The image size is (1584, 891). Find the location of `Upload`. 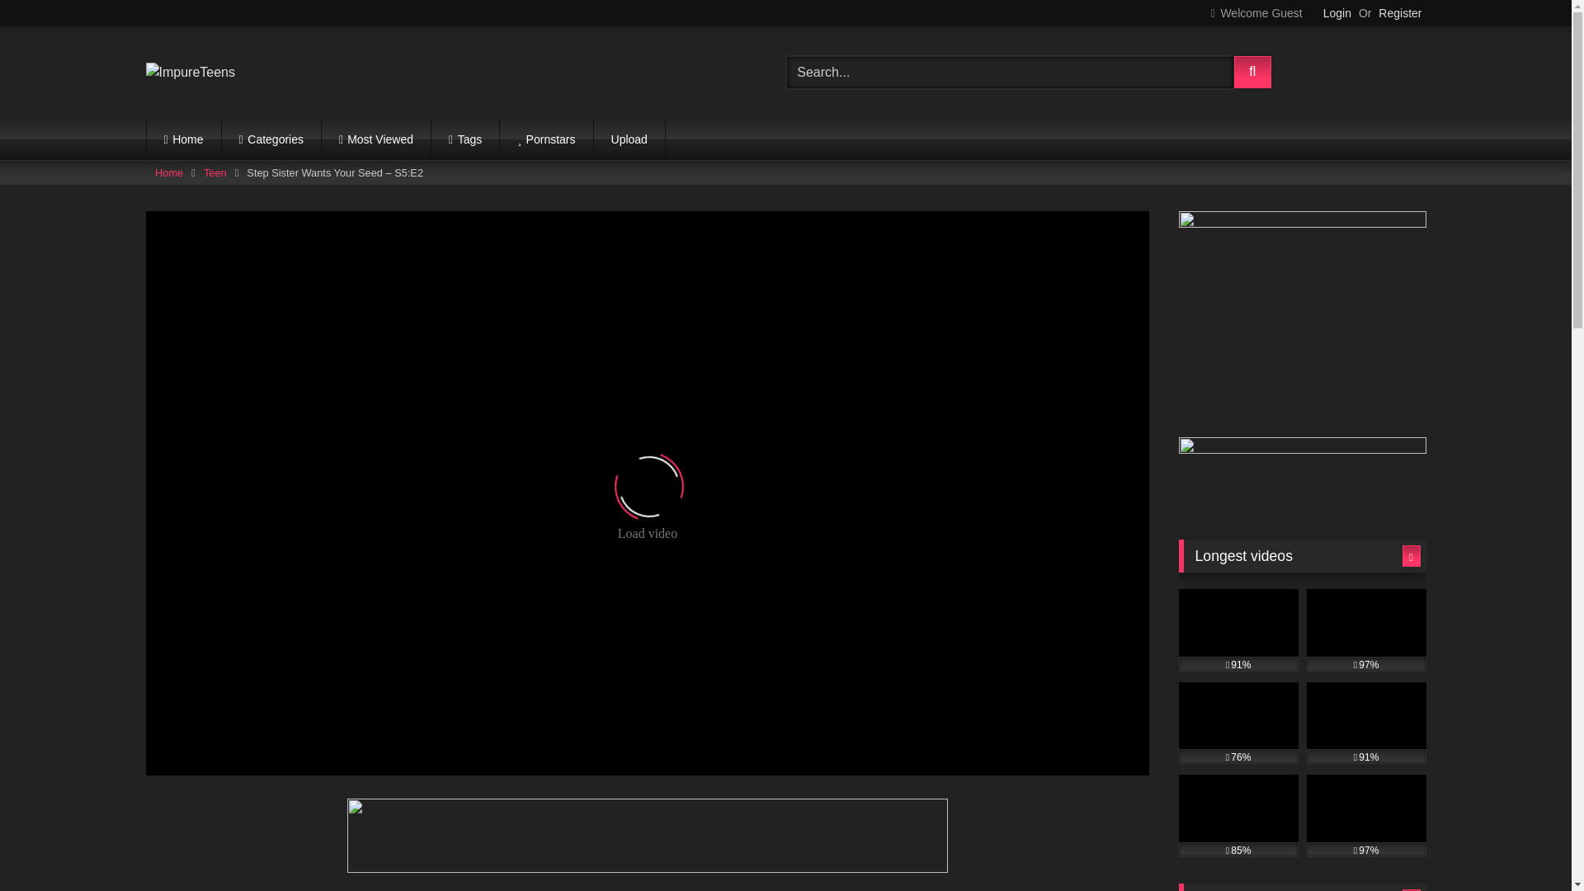

Upload is located at coordinates (629, 139).